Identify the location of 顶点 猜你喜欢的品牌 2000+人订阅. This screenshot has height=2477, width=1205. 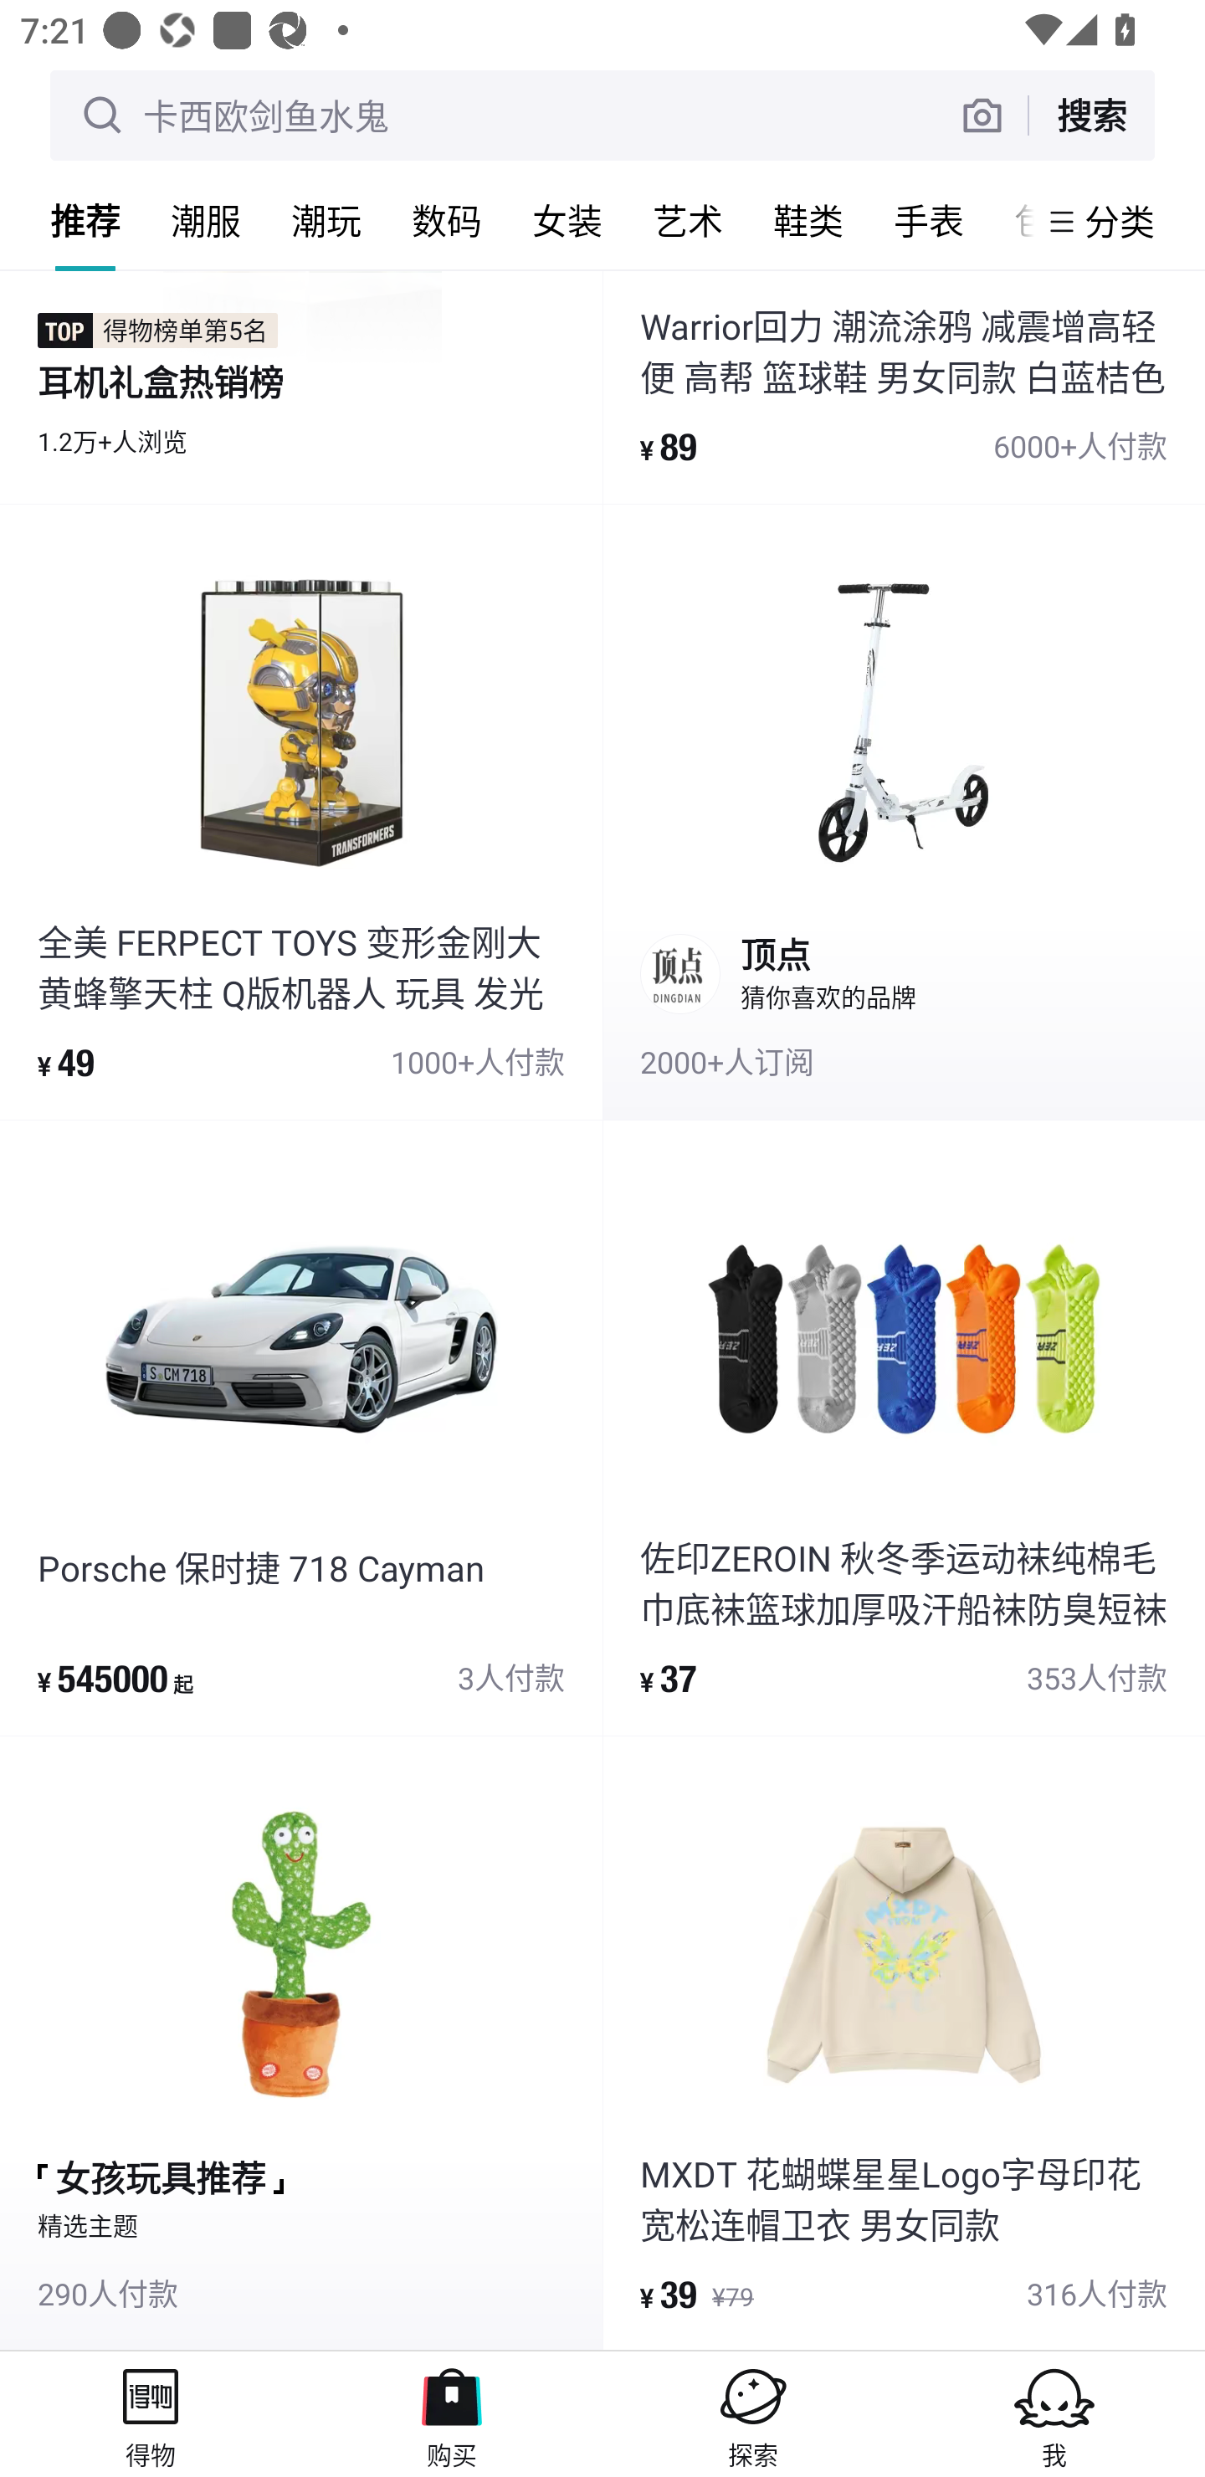
(904, 812).